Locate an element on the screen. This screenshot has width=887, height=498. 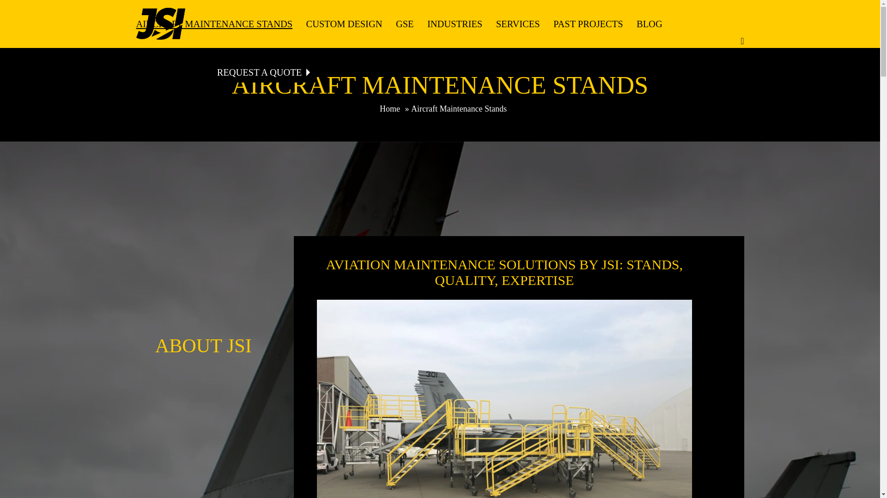
AIRCRAFT MAINTENANCE STANDS is located at coordinates (214, 24).